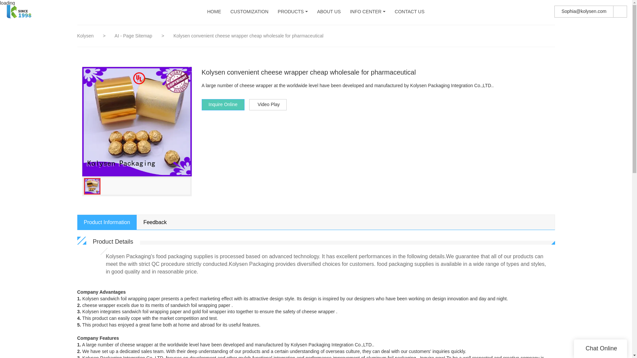  What do you see at coordinates (85, 36) in the screenshot?
I see `Kolysen` at bounding box center [85, 36].